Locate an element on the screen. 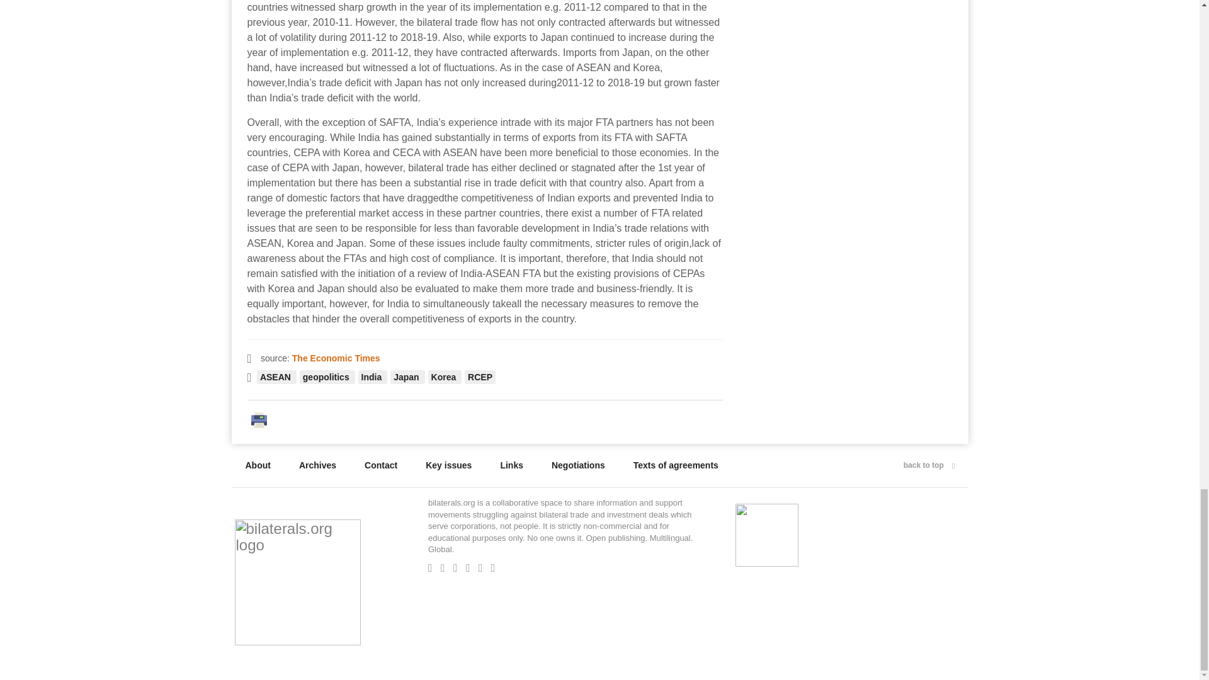 This screenshot has width=1209, height=680. Archives is located at coordinates (317, 465).